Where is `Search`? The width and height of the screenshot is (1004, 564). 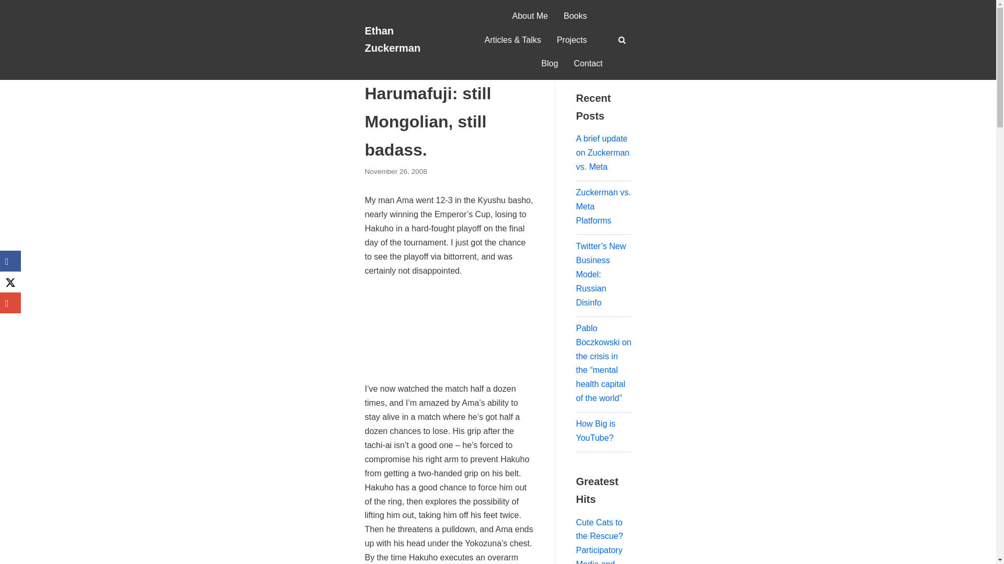 Search is located at coordinates (619, 60).